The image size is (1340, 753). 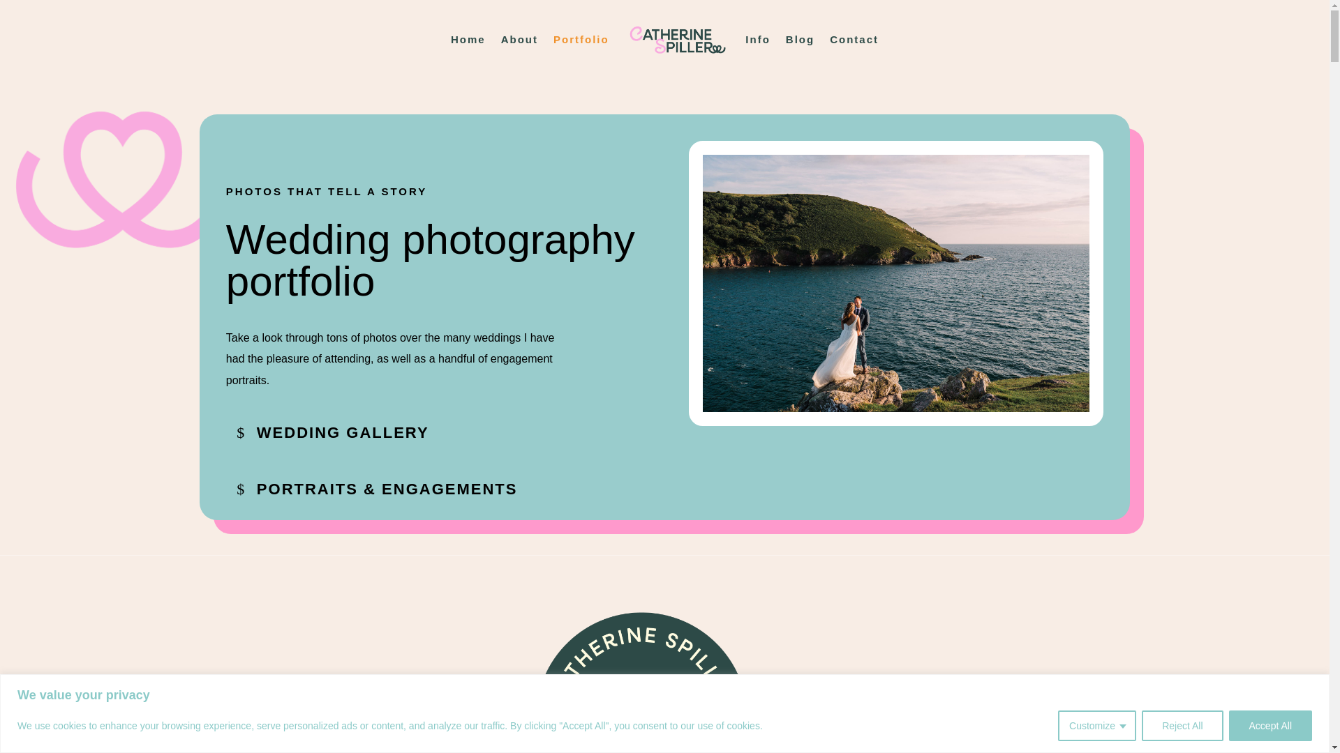 I want to click on Customize, so click(x=1097, y=725).